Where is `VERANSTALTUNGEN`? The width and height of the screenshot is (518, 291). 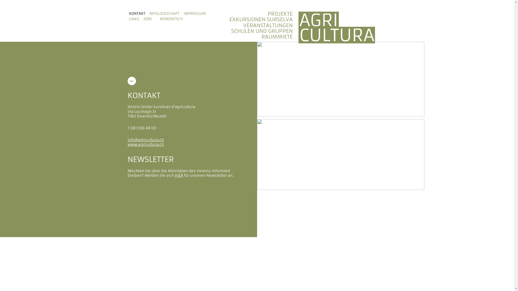
VERANSTALTUNGEN is located at coordinates (268, 25).